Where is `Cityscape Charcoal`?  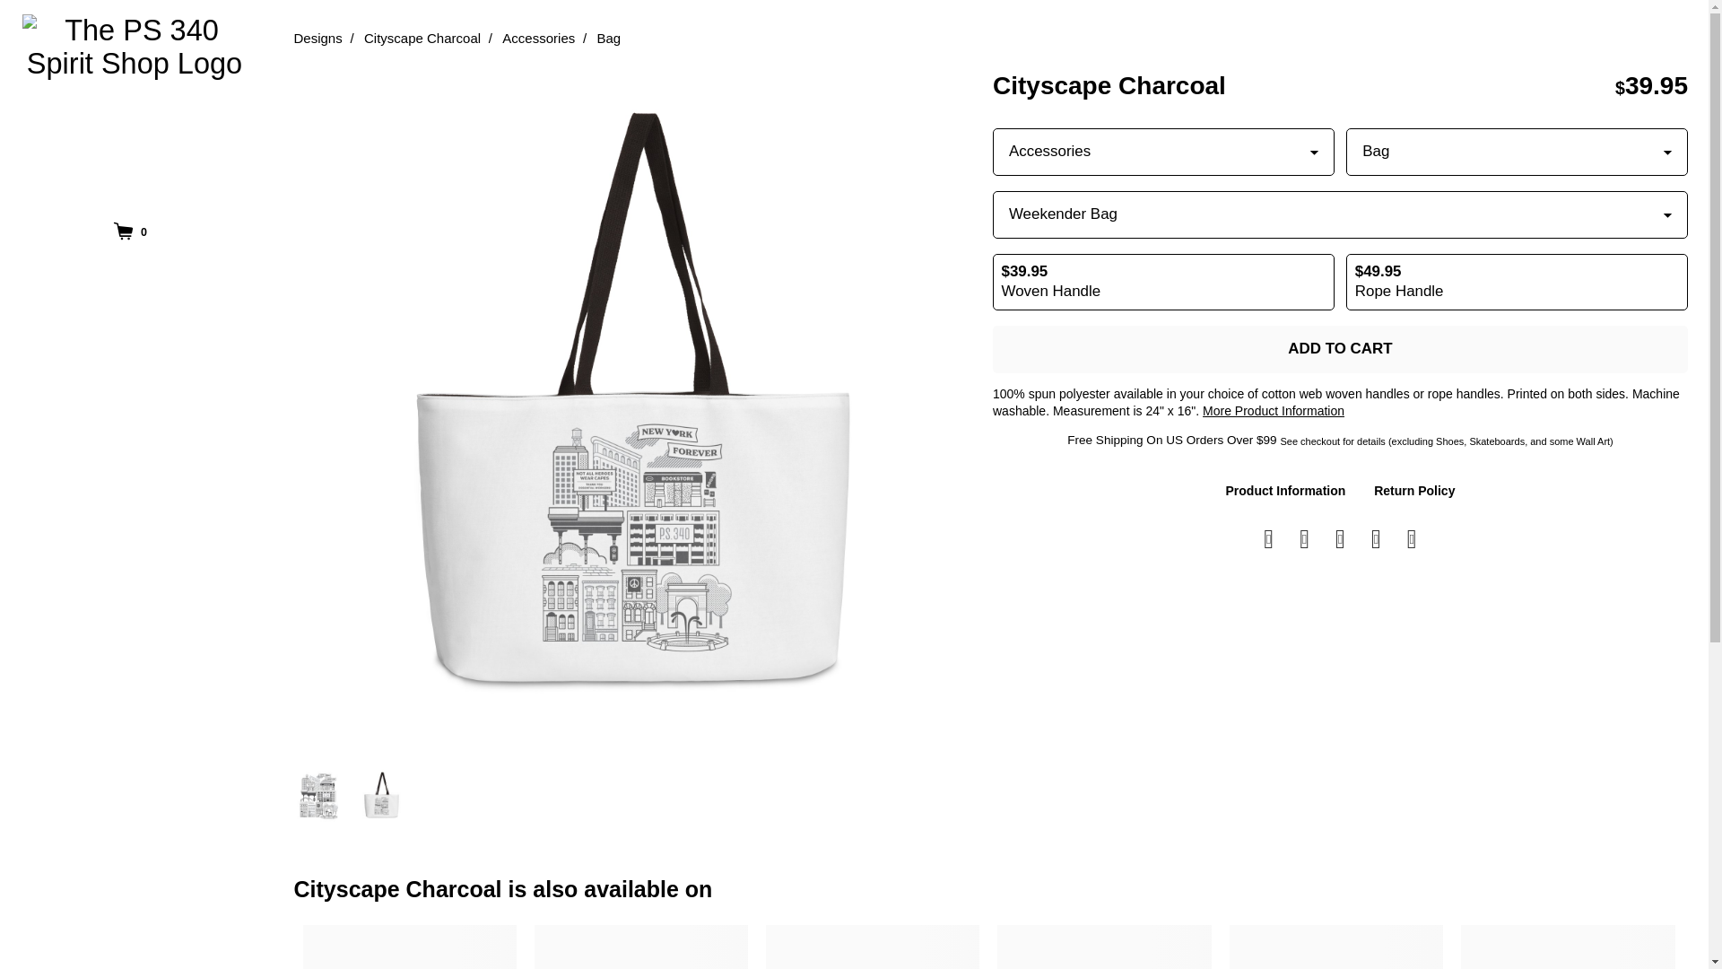
Cityscape Charcoal is located at coordinates (422, 38).